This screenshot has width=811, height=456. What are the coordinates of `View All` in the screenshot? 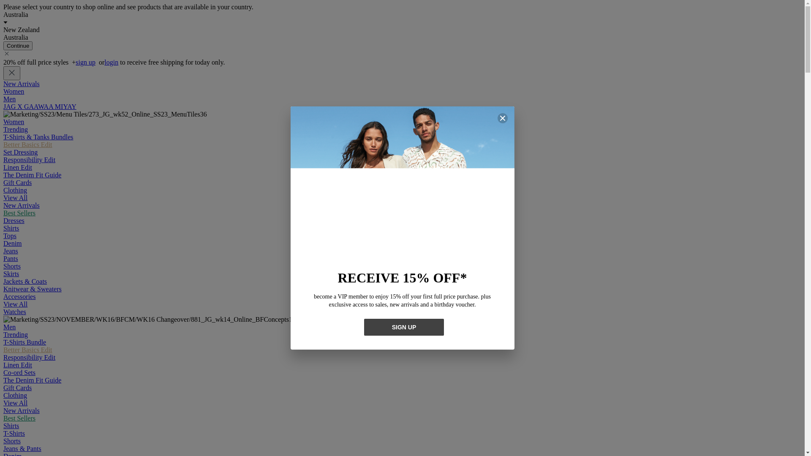 It's located at (15, 198).